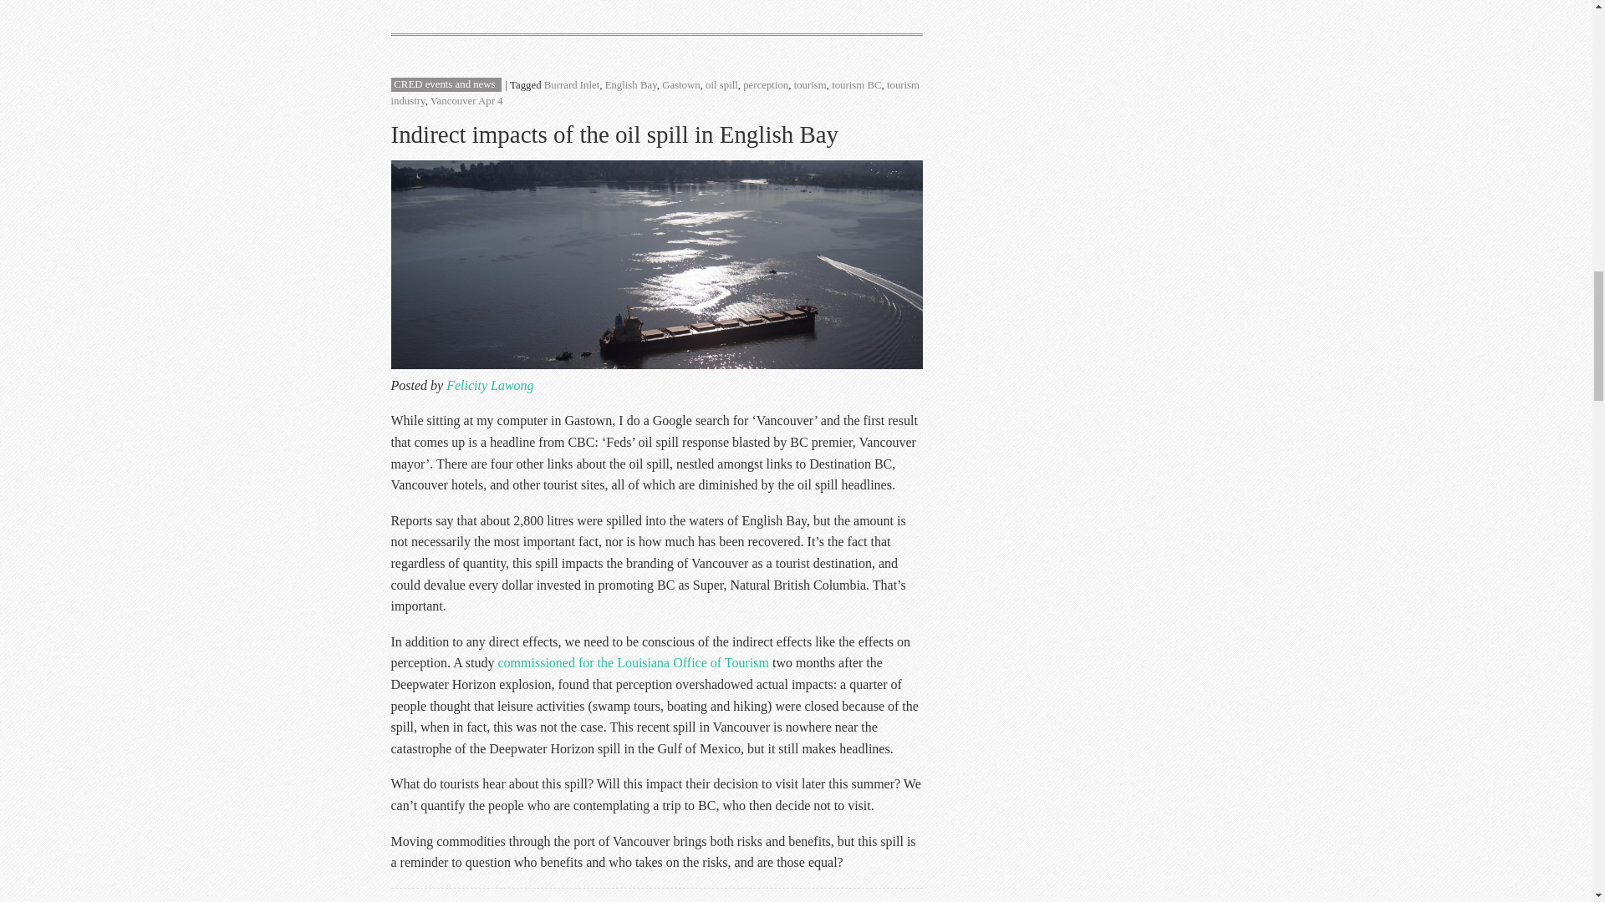 The image size is (1605, 902). I want to click on Apr 4, so click(491, 101).